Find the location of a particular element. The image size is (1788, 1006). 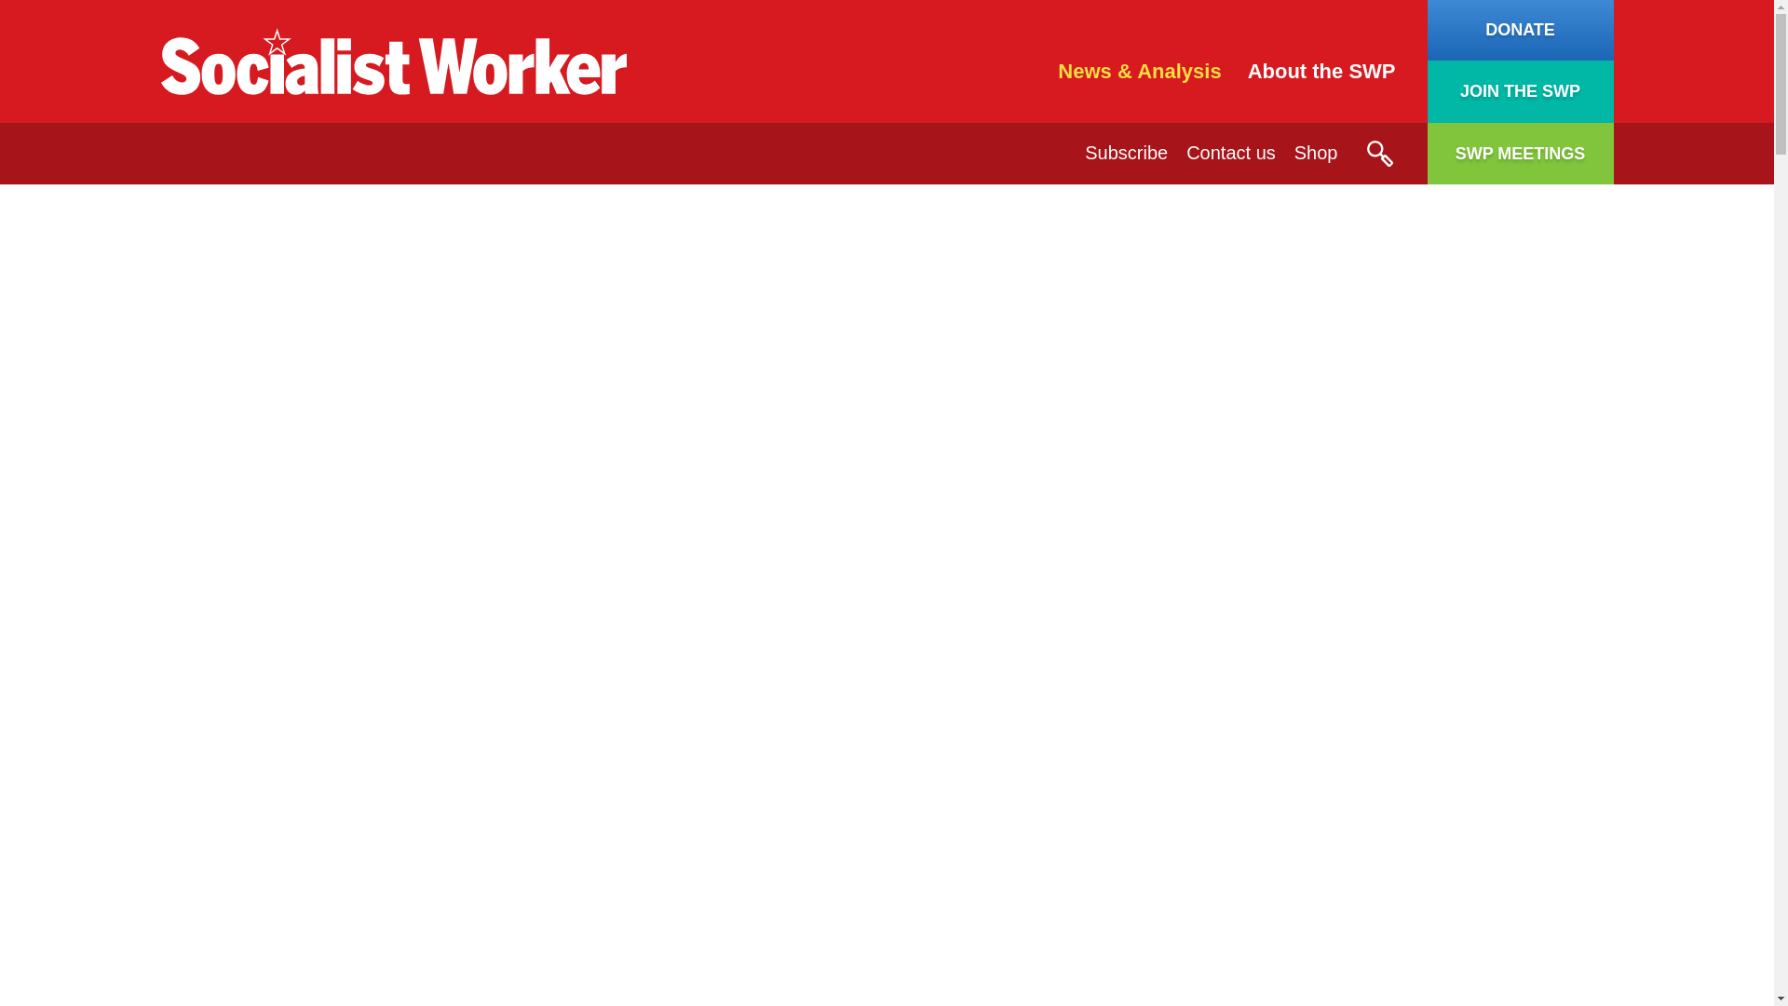

SWP MEETINGS is located at coordinates (1520, 153).